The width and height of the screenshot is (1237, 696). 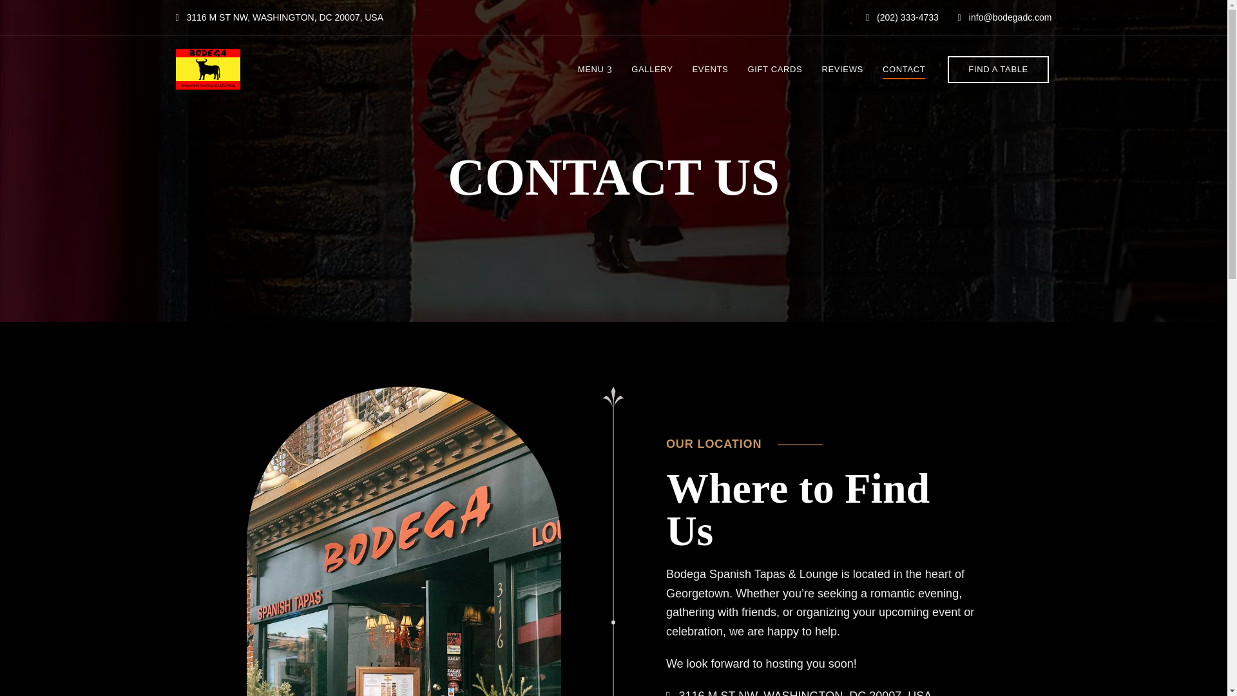 What do you see at coordinates (652, 70) in the screenshot?
I see `GALLERY` at bounding box center [652, 70].